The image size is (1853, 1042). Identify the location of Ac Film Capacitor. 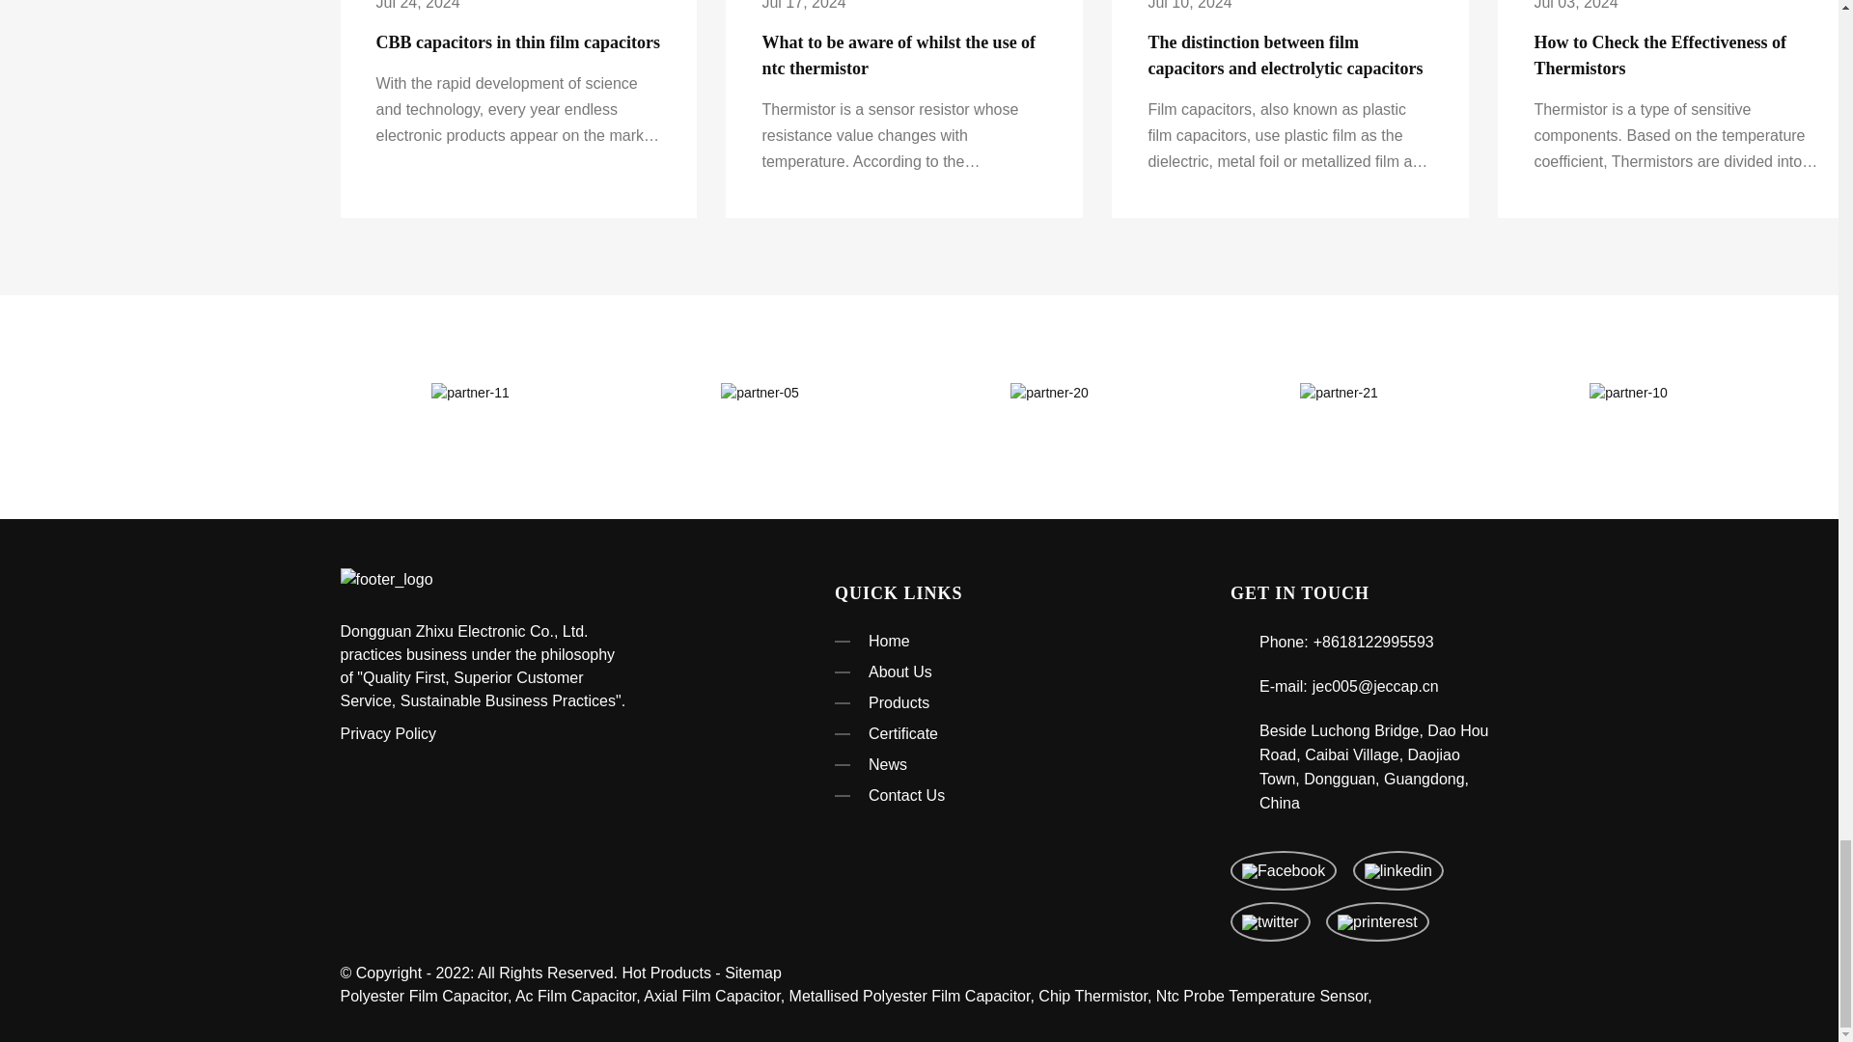
(575, 996).